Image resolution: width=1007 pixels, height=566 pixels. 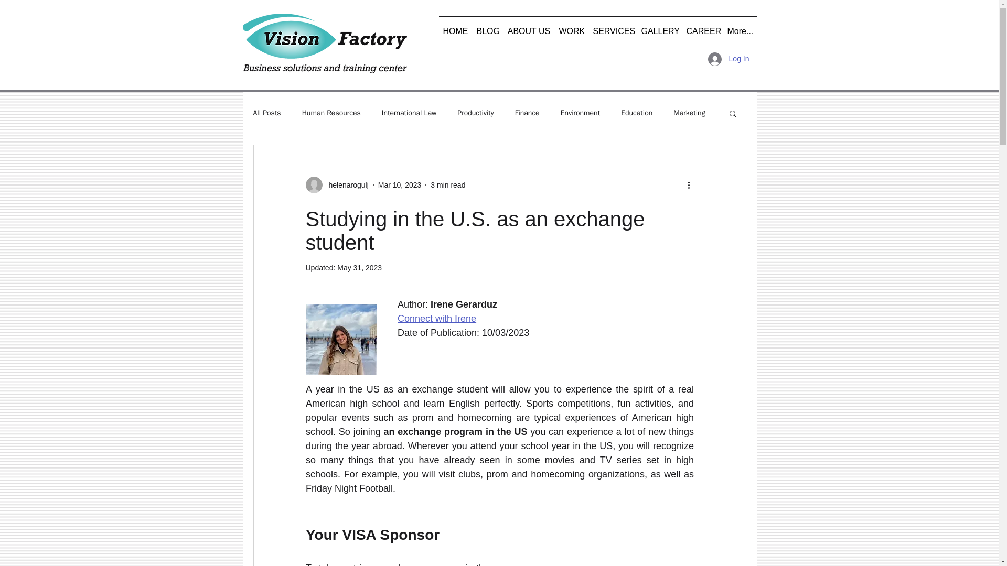 What do you see at coordinates (529, 27) in the screenshot?
I see `ABOUT US` at bounding box center [529, 27].